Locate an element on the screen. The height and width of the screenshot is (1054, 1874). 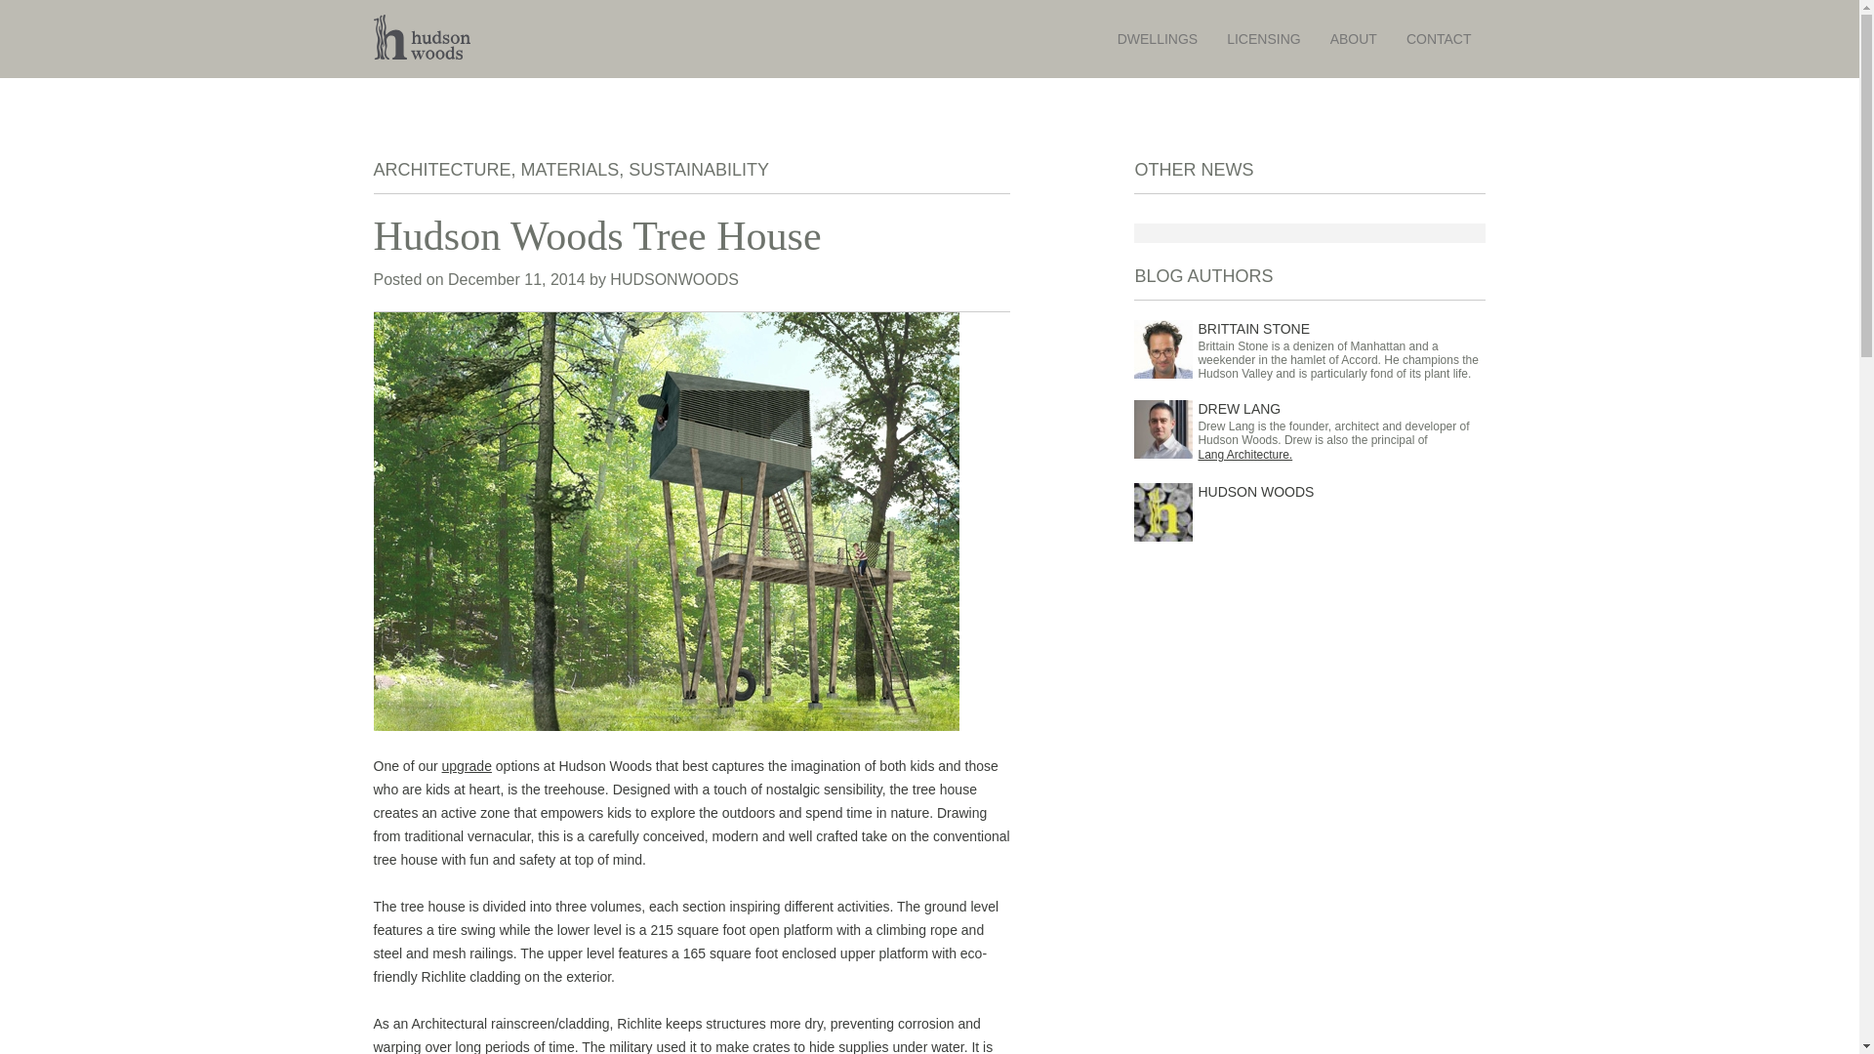
DWELLINGS is located at coordinates (1158, 39).